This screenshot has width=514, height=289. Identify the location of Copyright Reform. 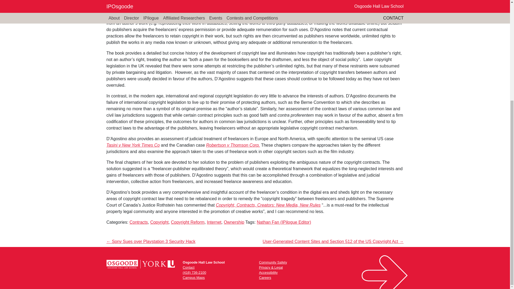
(187, 222).